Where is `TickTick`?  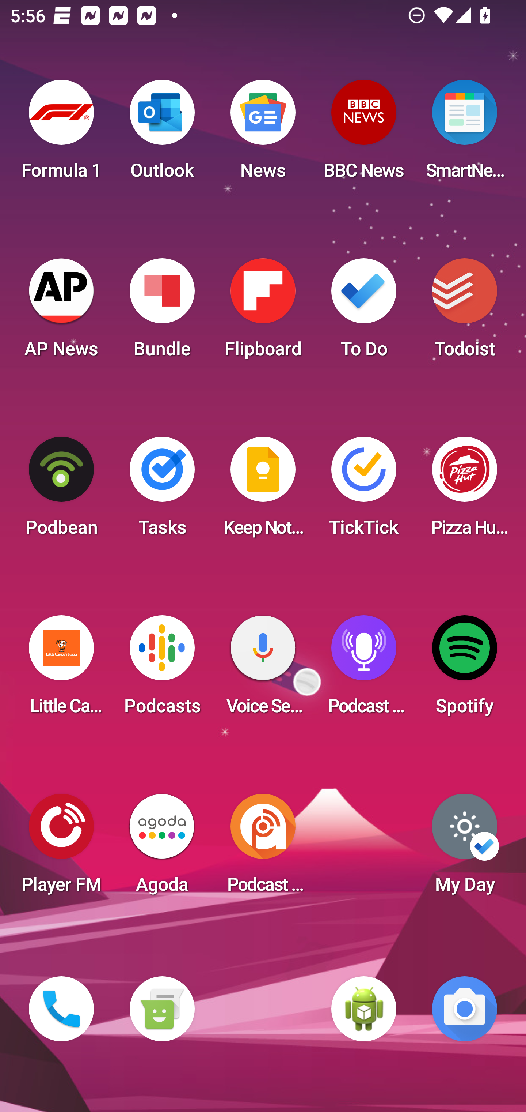 TickTick is located at coordinates (364, 491).